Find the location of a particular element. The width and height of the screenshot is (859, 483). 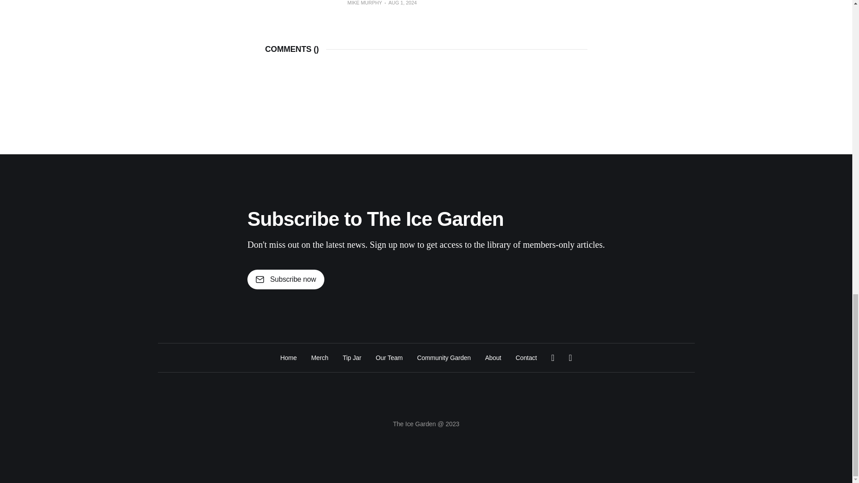

Community Garden is located at coordinates (444, 358).